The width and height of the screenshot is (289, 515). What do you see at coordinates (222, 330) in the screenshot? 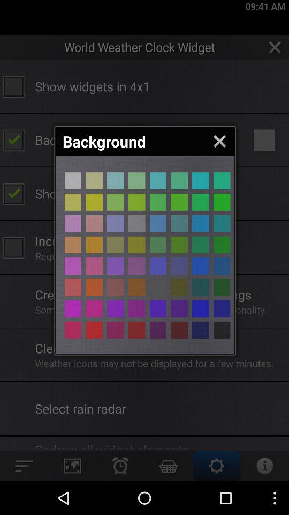
I see `the button is used to color option` at bounding box center [222, 330].